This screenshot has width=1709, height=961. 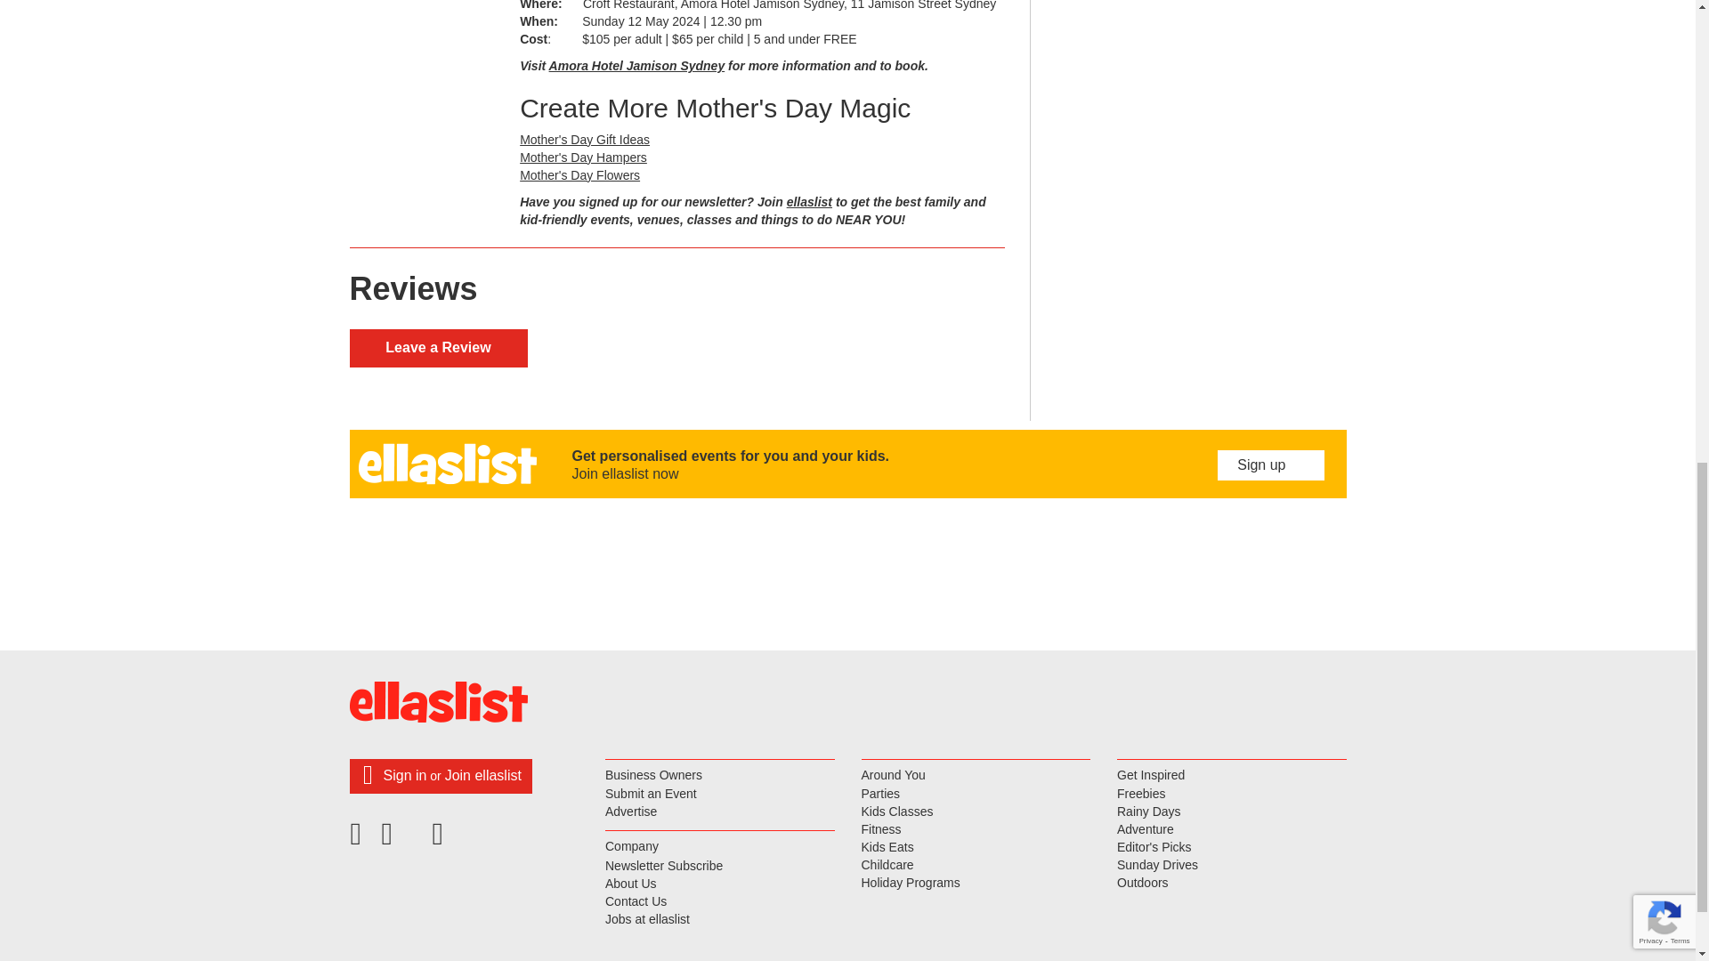 I want to click on Mother's Day Flowers, so click(x=579, y=175).